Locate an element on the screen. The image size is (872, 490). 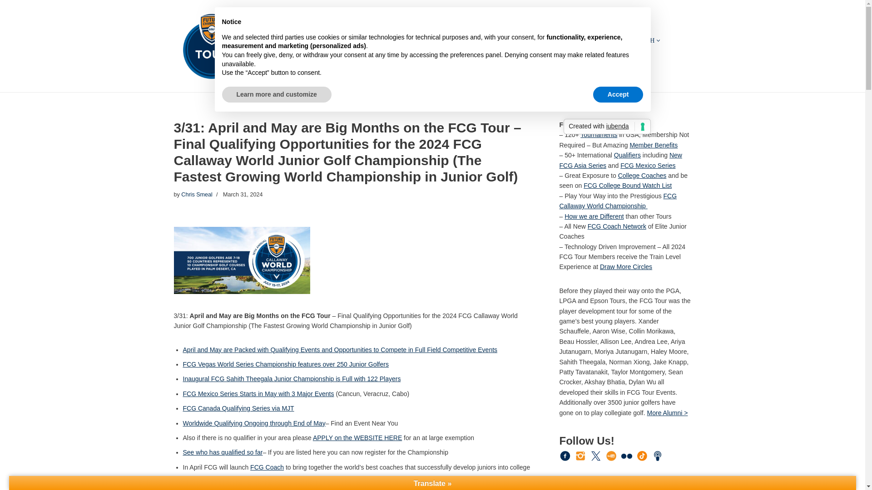
HOME is located at coordinates (274, 40).